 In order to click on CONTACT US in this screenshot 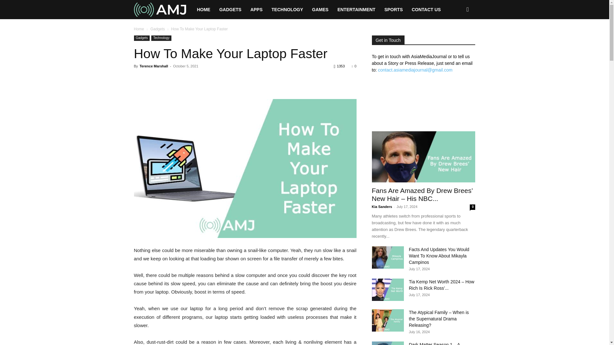, I will do `click(426, 10)`.